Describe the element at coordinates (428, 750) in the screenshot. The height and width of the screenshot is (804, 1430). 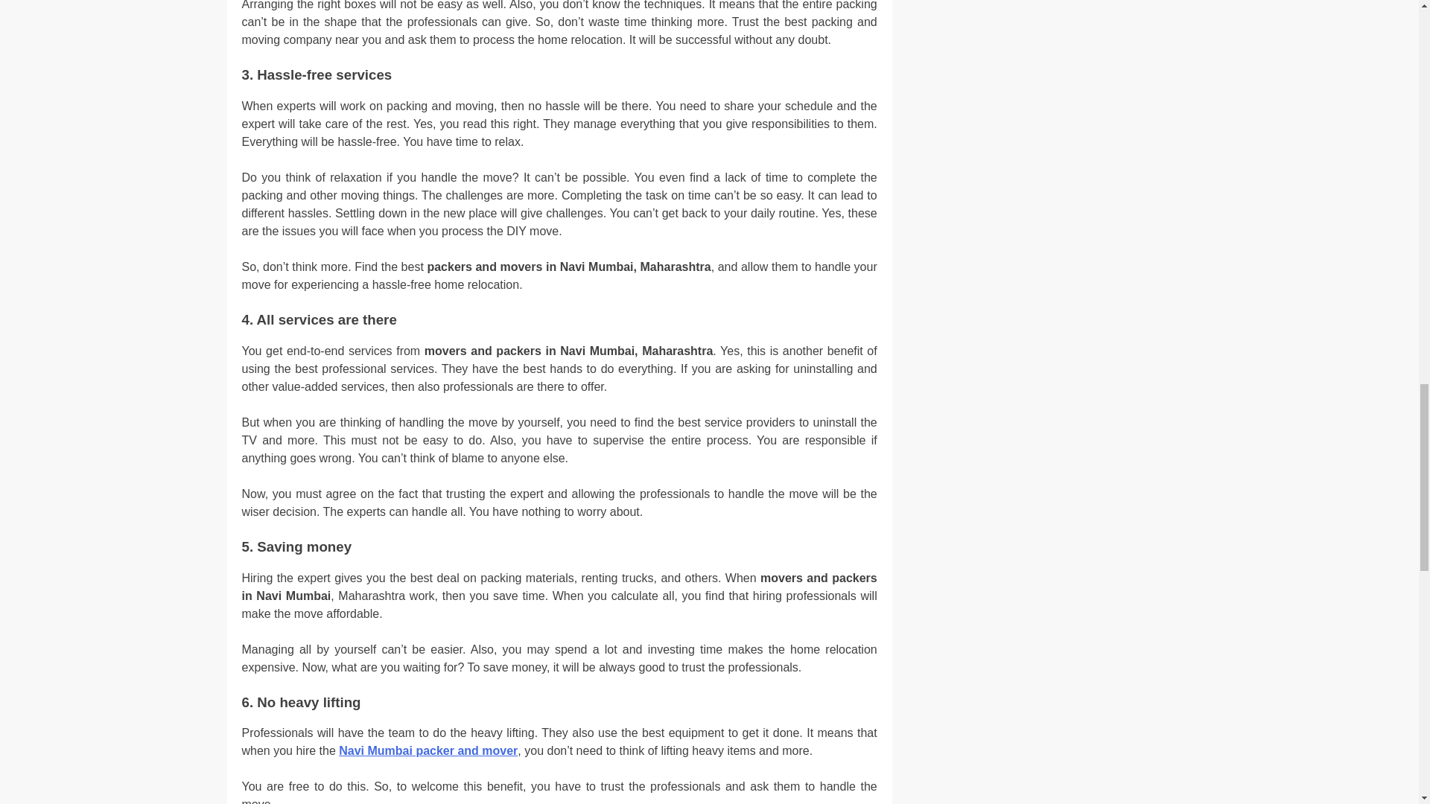
I see `Navi Mumbai packer and mover` at that location.